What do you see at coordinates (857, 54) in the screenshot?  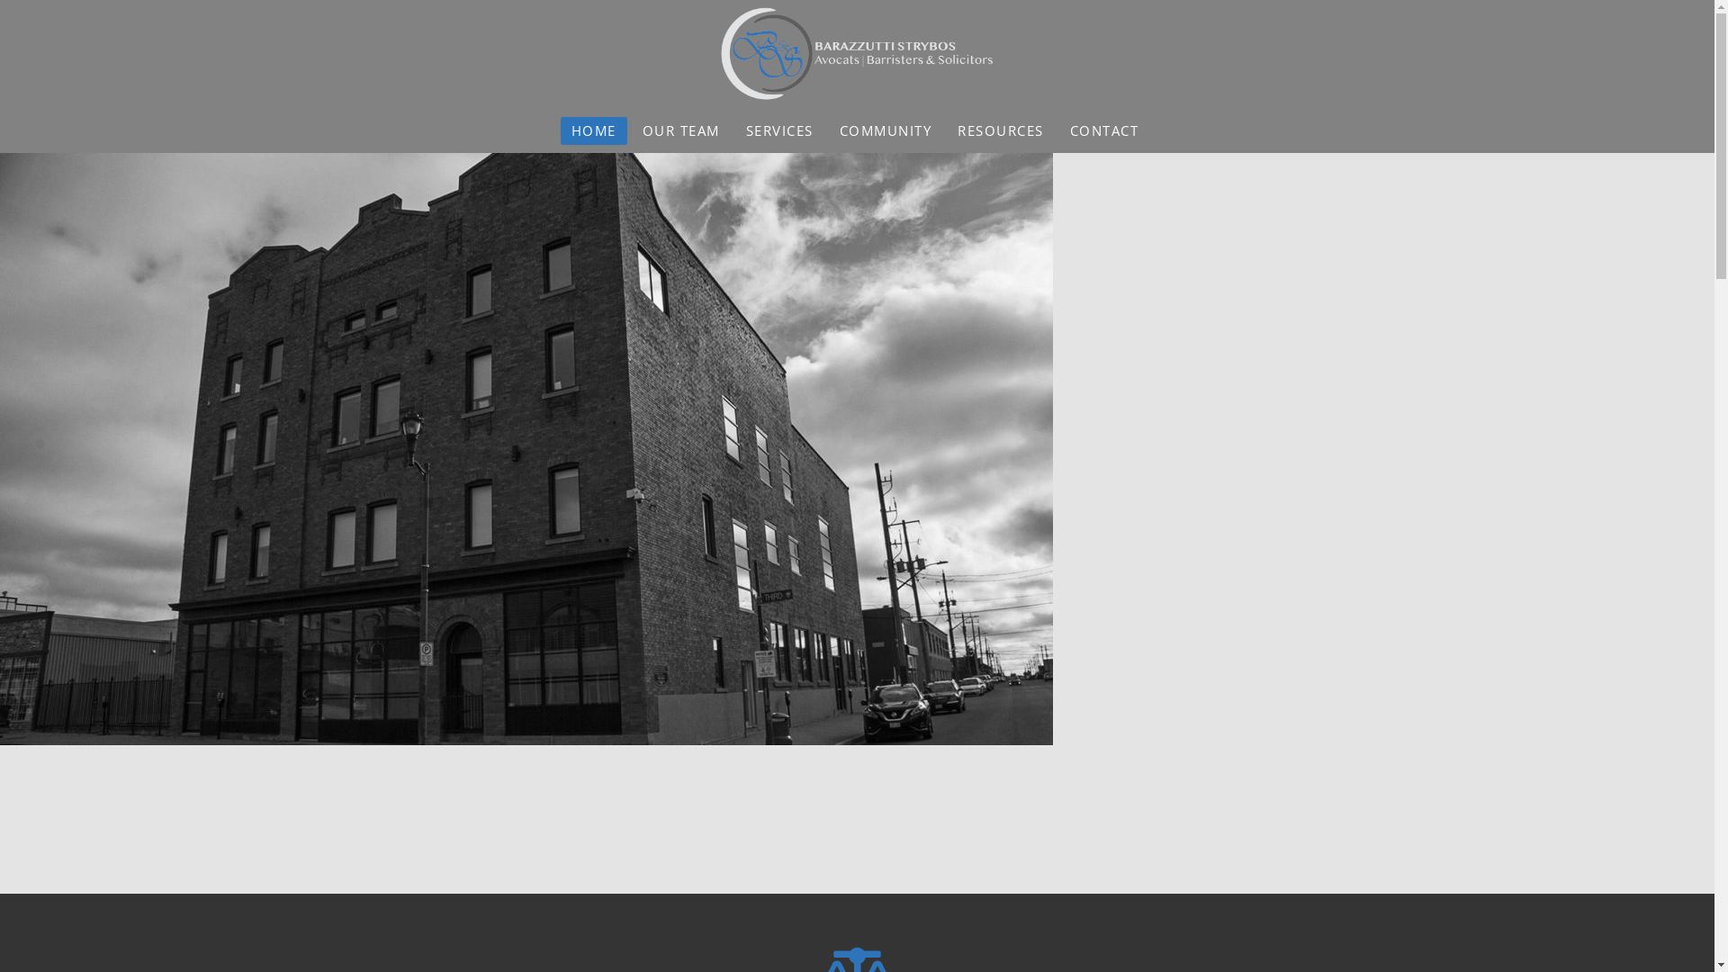 I see `Barazzutti Strybos Law` at bounding box center [857, 54].